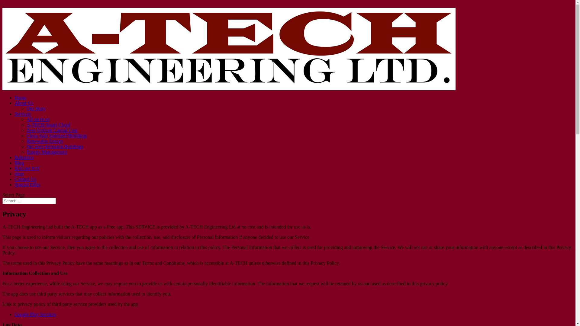 Image resolution: width=580 pixels, height=326 pixels. Describe the element at coordinates (55, 147) in the screenshot. I see `Net Zero Emission Buildings` at that location.